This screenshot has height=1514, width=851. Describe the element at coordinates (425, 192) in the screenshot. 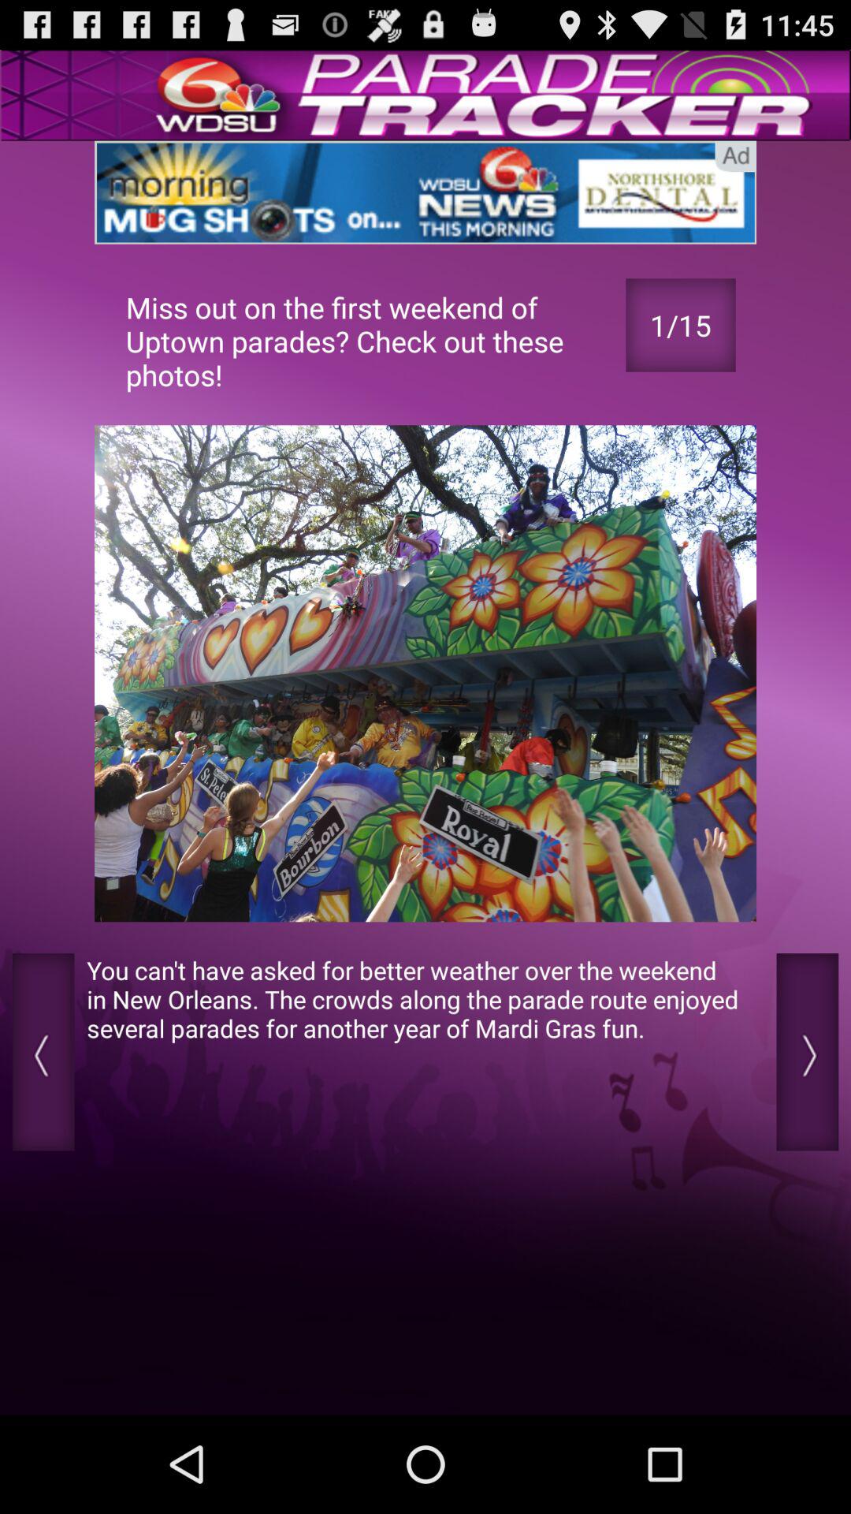

I see `go to advertiser` at that location.